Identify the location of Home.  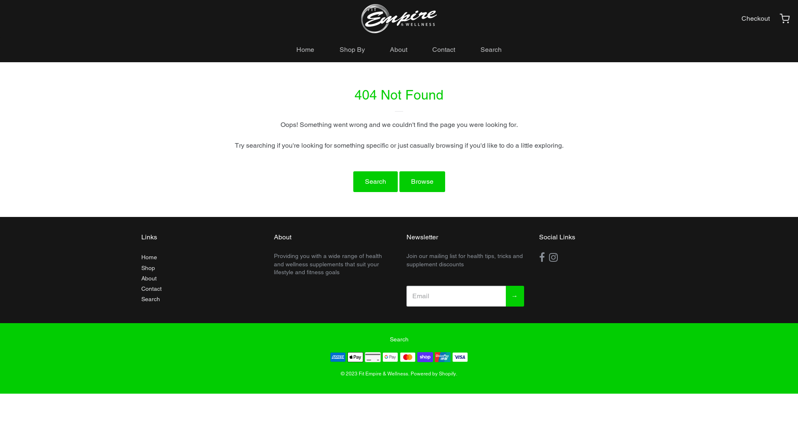
(200, 257).